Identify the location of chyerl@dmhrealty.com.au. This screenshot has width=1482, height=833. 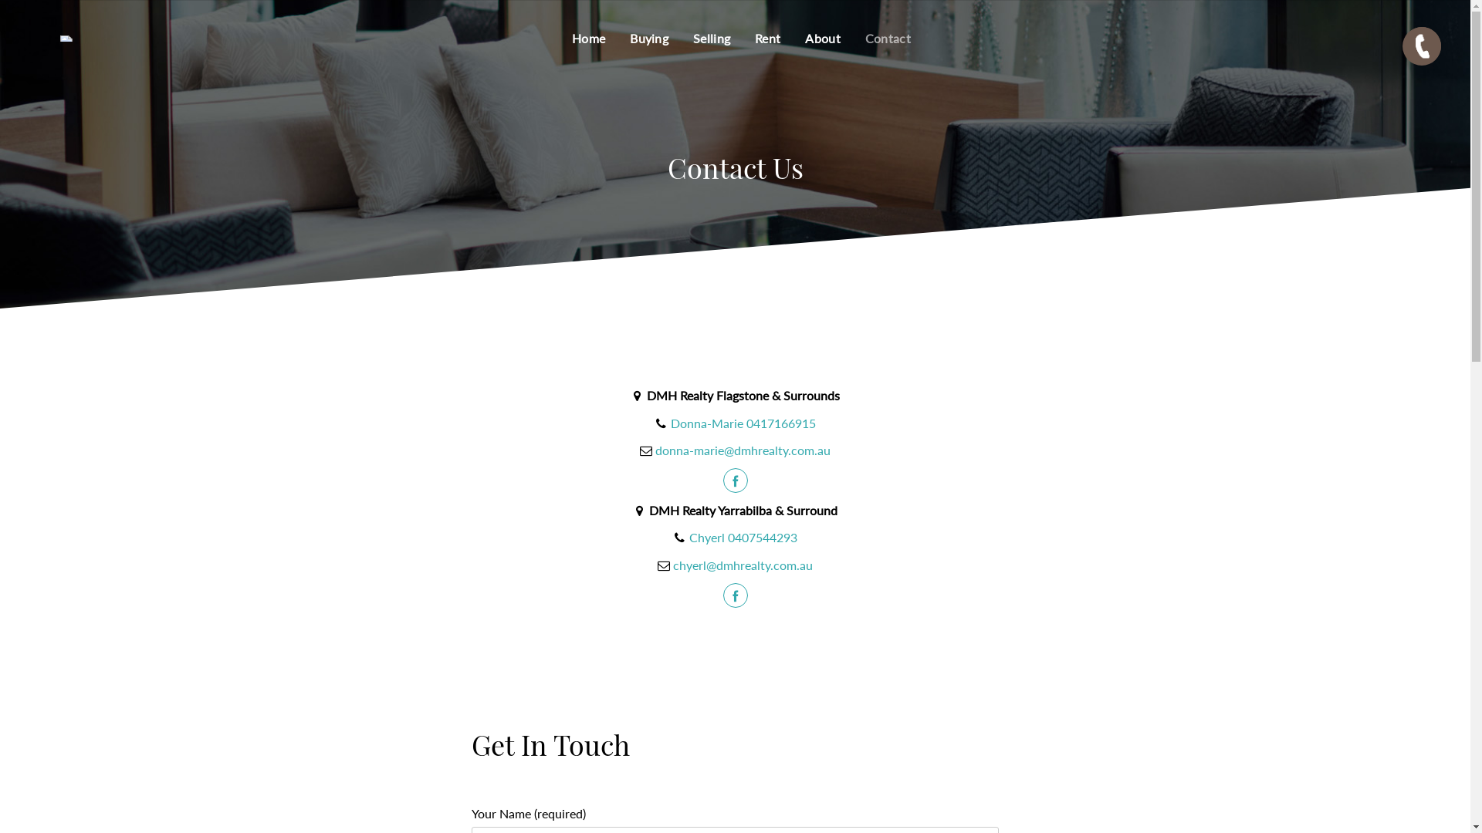
(743, 565).